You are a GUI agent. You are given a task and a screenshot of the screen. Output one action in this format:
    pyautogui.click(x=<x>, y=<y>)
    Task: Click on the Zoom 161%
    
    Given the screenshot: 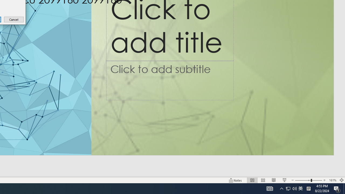 What is the action you would take?
    pyautogui.click(x=333, y=180)
    